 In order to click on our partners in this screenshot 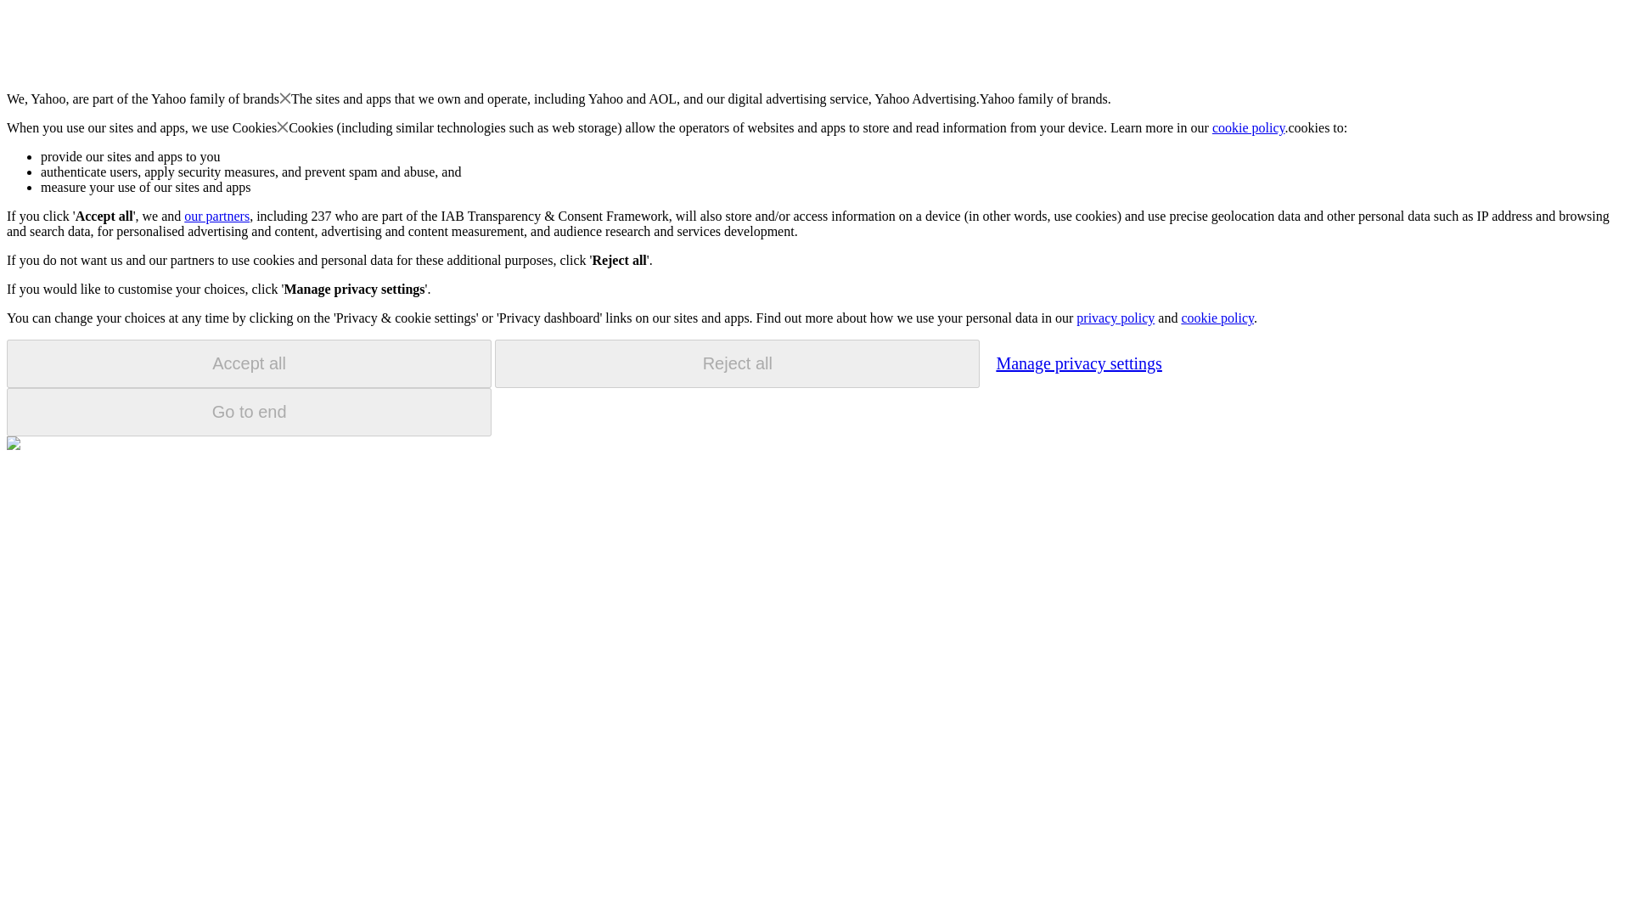, I will do `click(216, 216)`.